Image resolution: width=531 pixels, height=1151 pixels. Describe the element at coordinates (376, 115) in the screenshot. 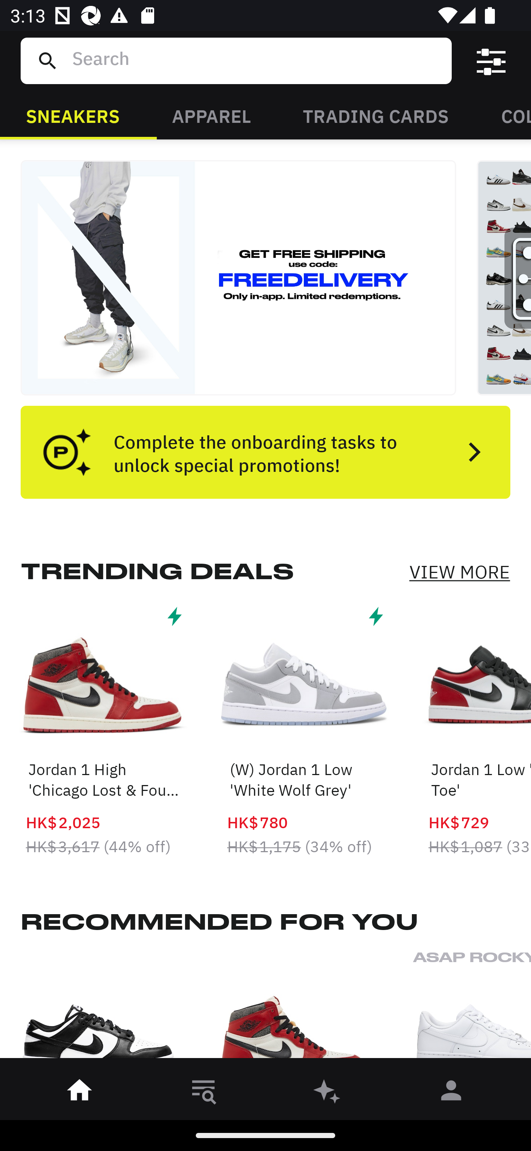

I see `TRADING CARDS` at that location.